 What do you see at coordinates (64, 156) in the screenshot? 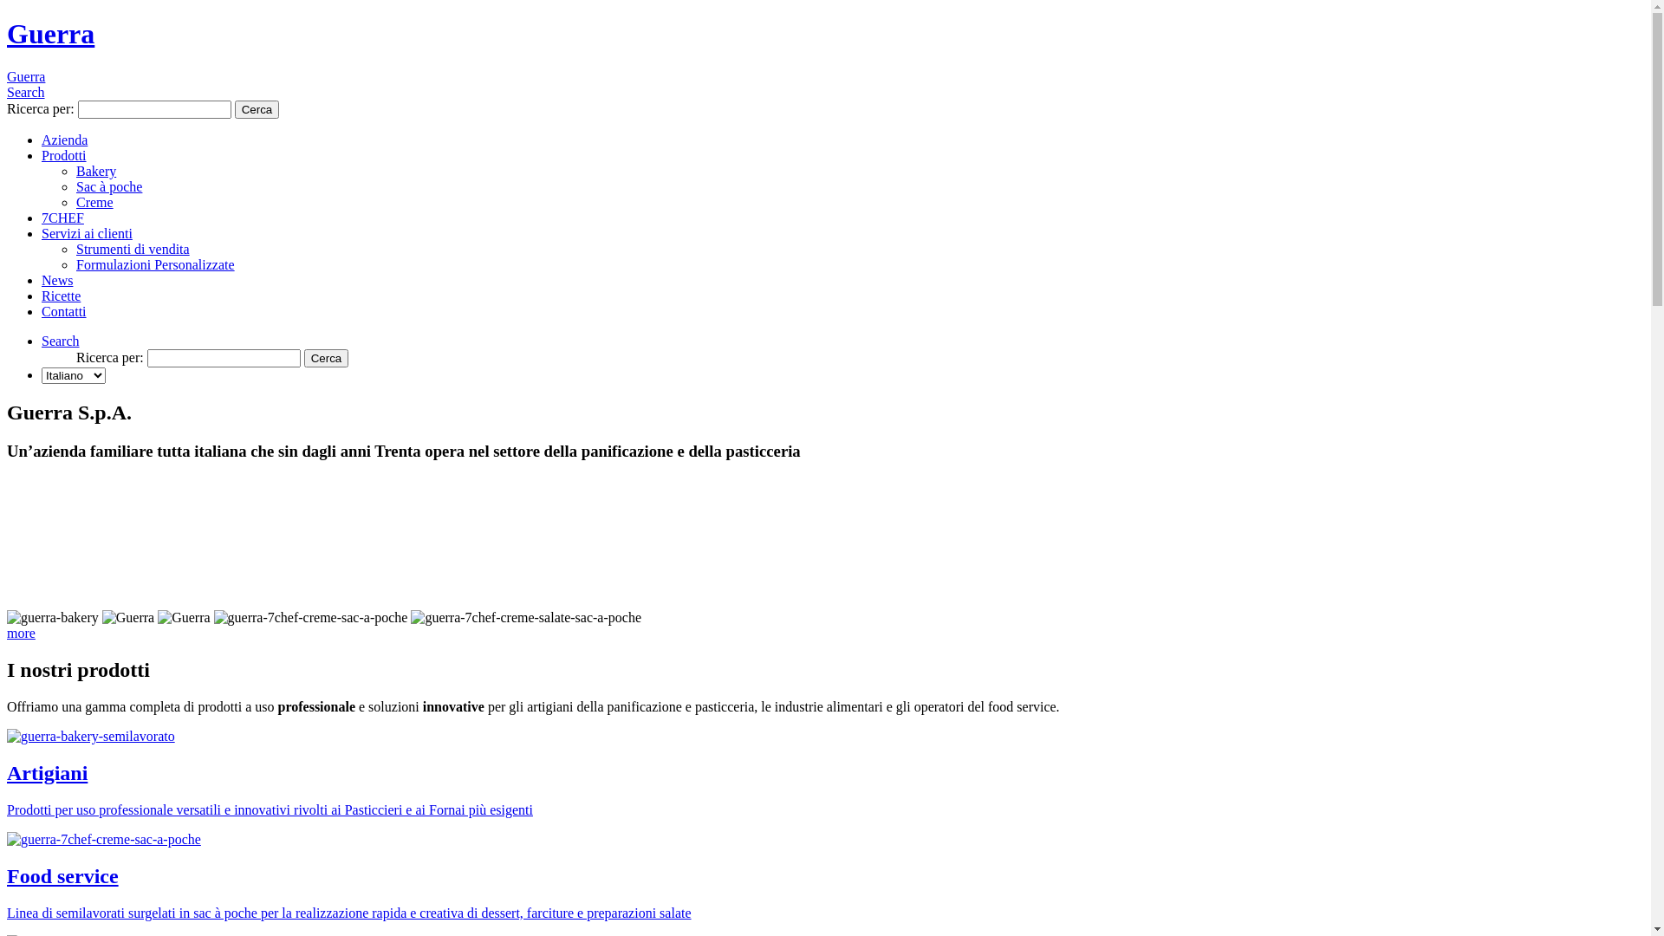
I see `Prodotti` at bounding box center [64, 156].